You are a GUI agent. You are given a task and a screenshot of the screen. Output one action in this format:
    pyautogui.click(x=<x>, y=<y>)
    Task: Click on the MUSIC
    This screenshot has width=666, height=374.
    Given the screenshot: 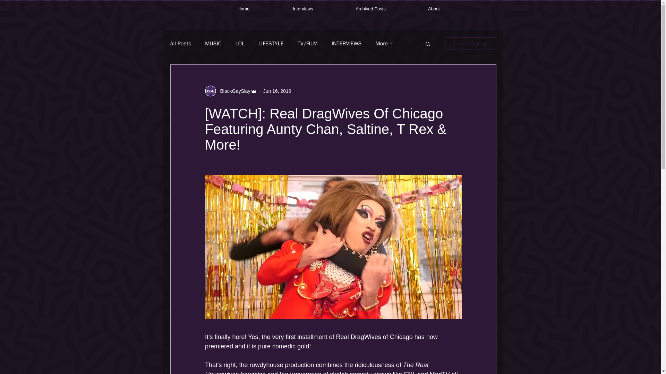 What is the action you would take?
    pyautogui.click(x=213, y=44)
    